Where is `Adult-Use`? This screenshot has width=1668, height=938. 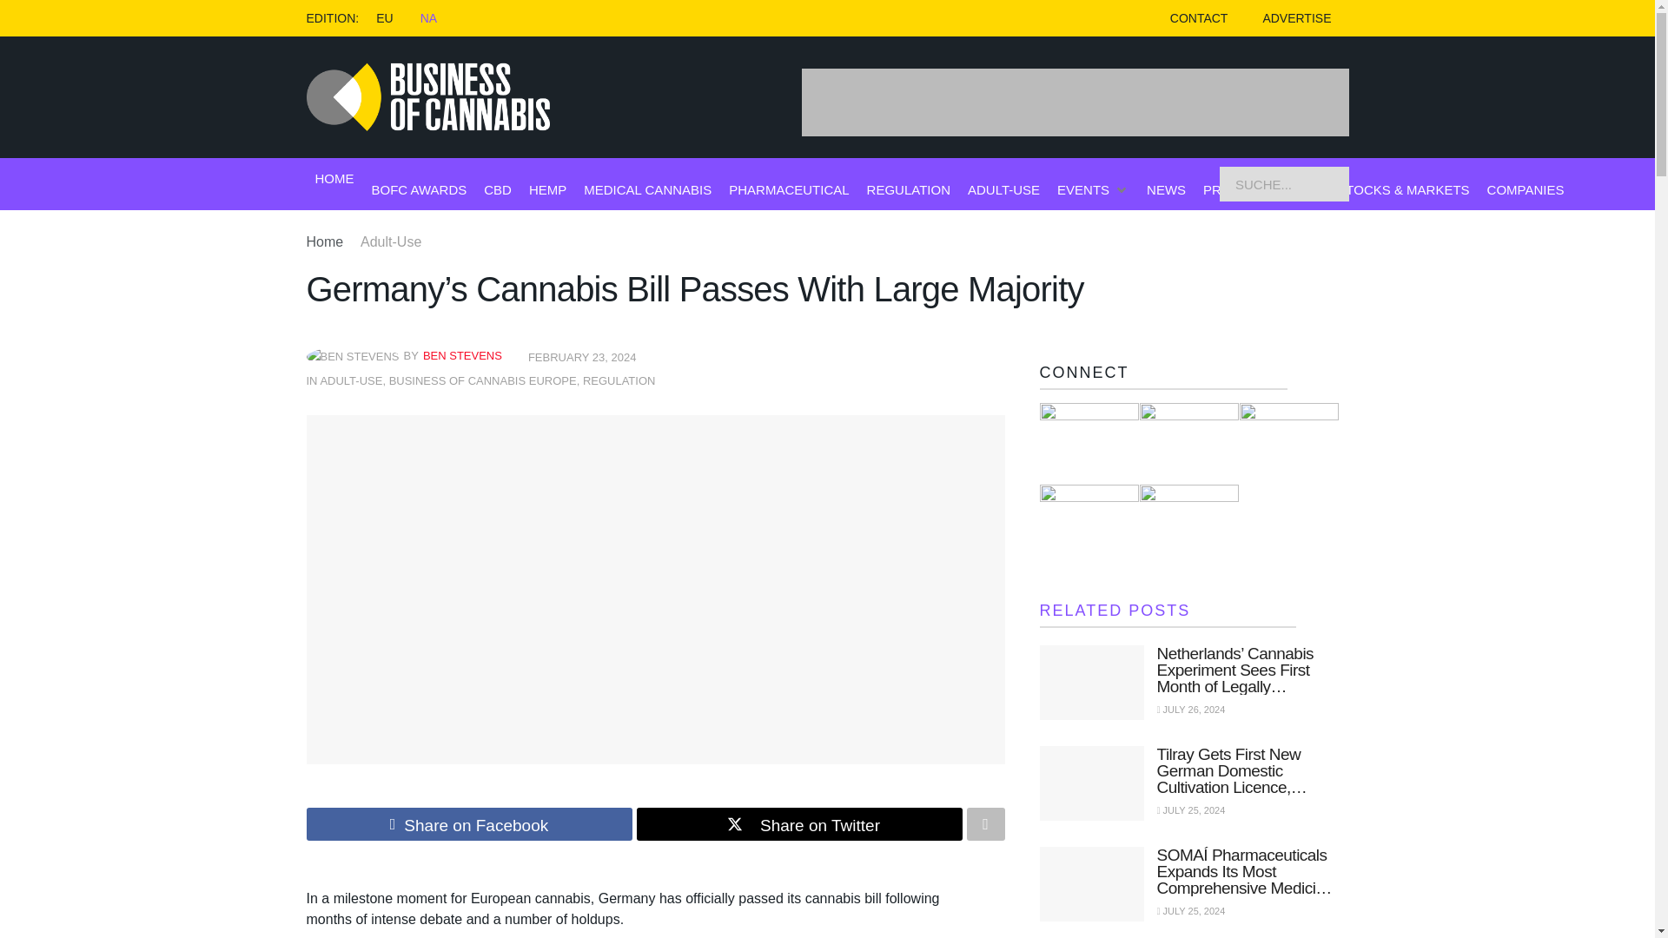 Adult-Use is located at coordinates (391, 241).